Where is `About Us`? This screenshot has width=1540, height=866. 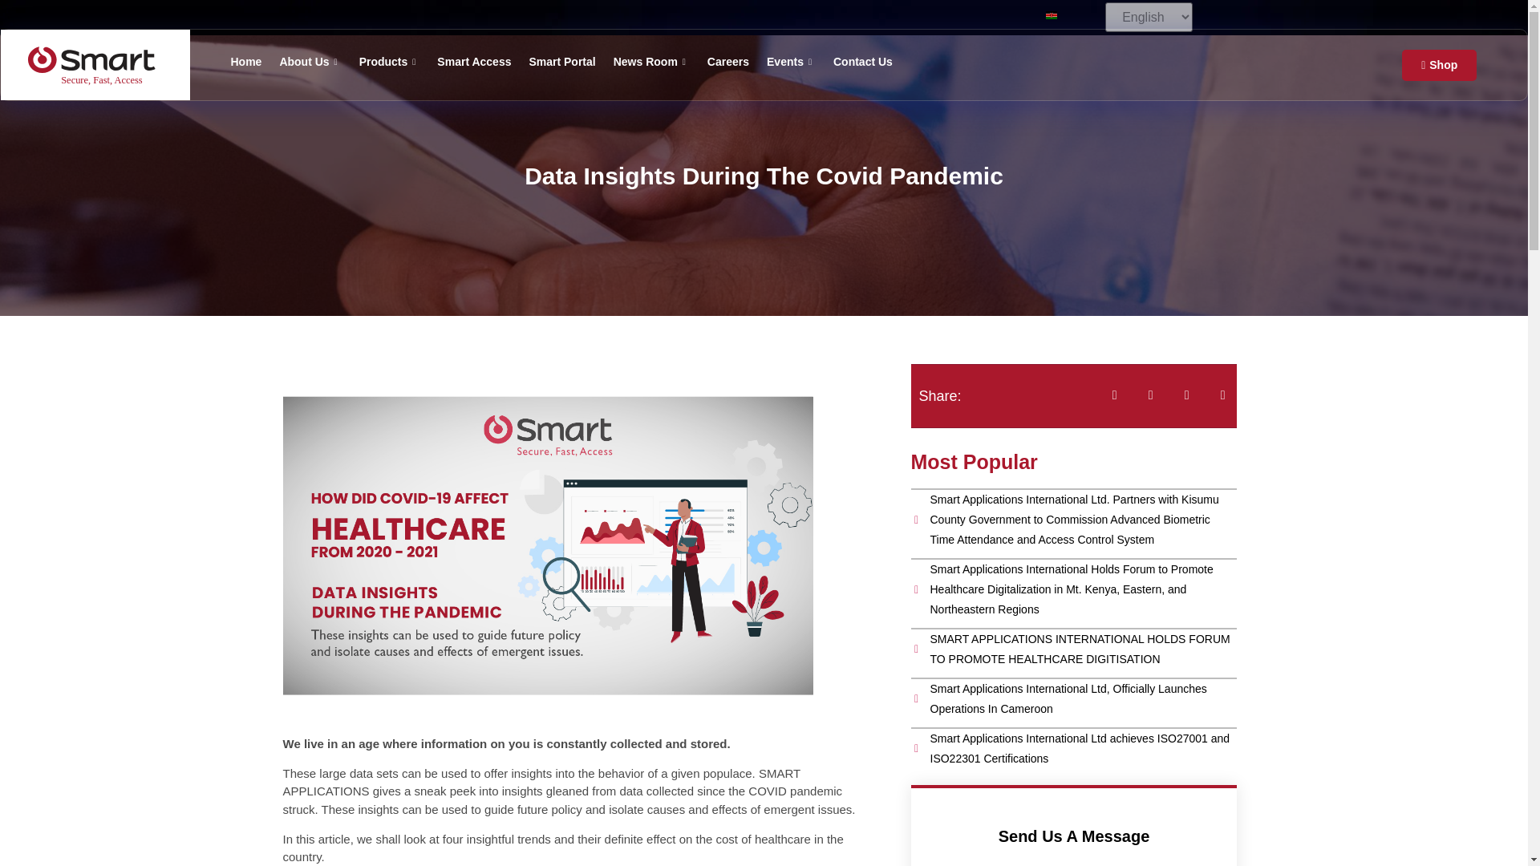
About Us is located at coordinates (318, 61).